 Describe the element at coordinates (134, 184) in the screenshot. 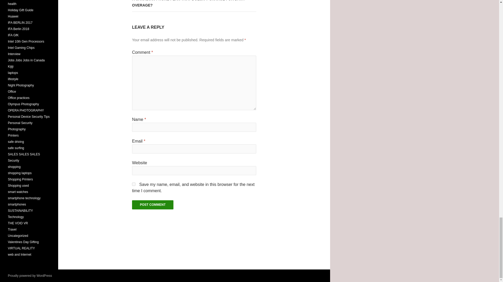

I see `yes` at that location.